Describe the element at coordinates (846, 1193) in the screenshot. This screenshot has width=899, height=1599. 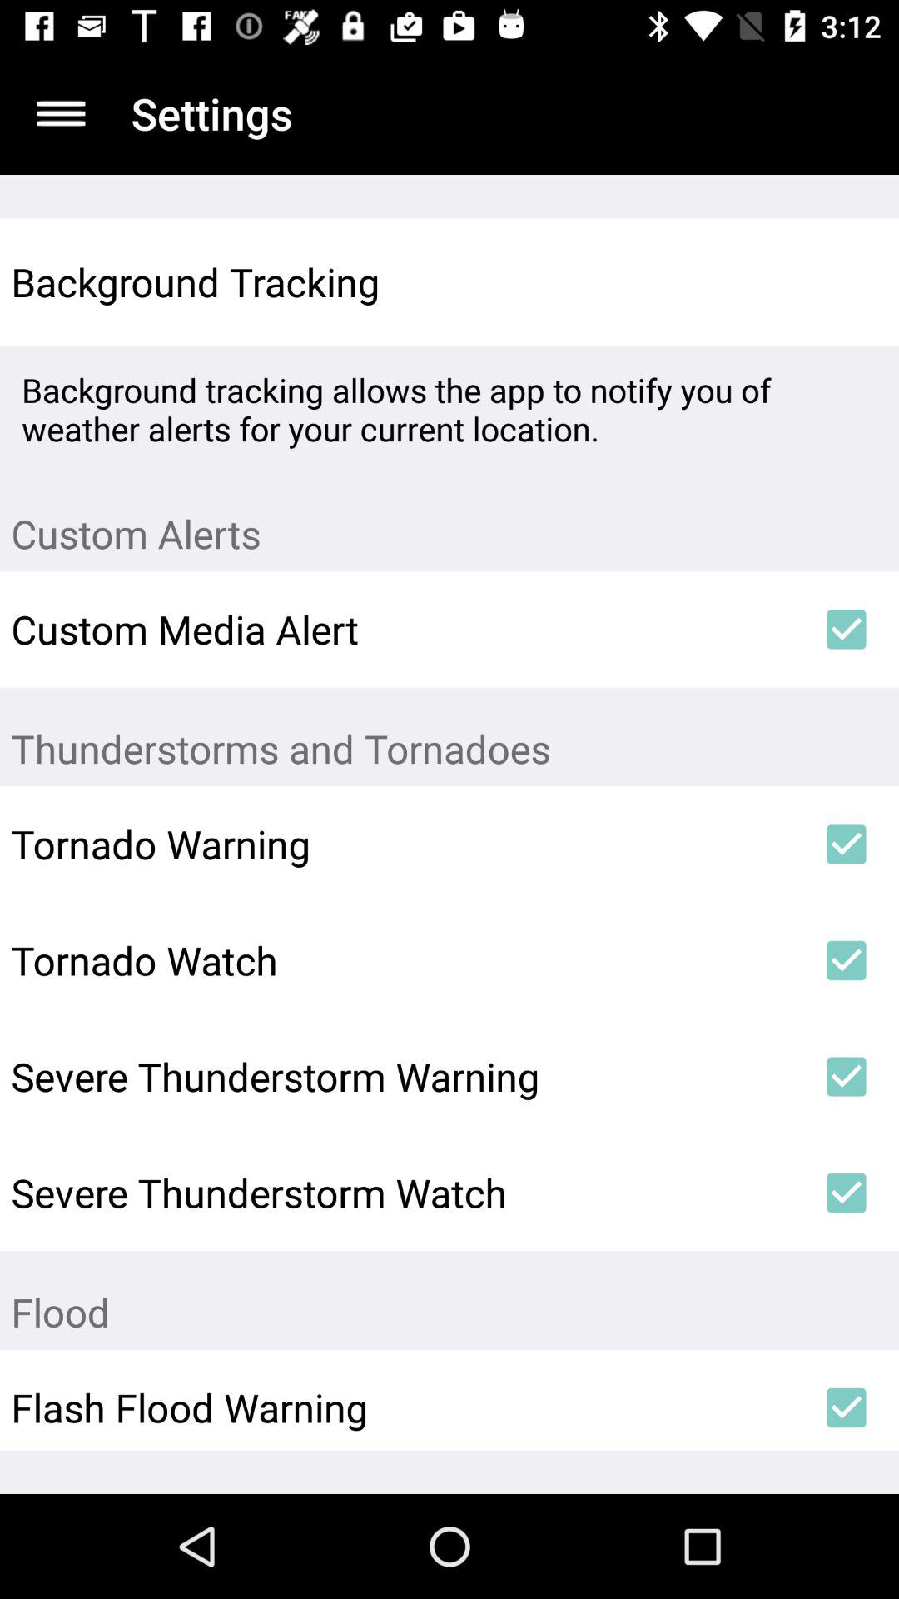
I see `turn on icon to the right of severe thunderstorm watch` at that location.